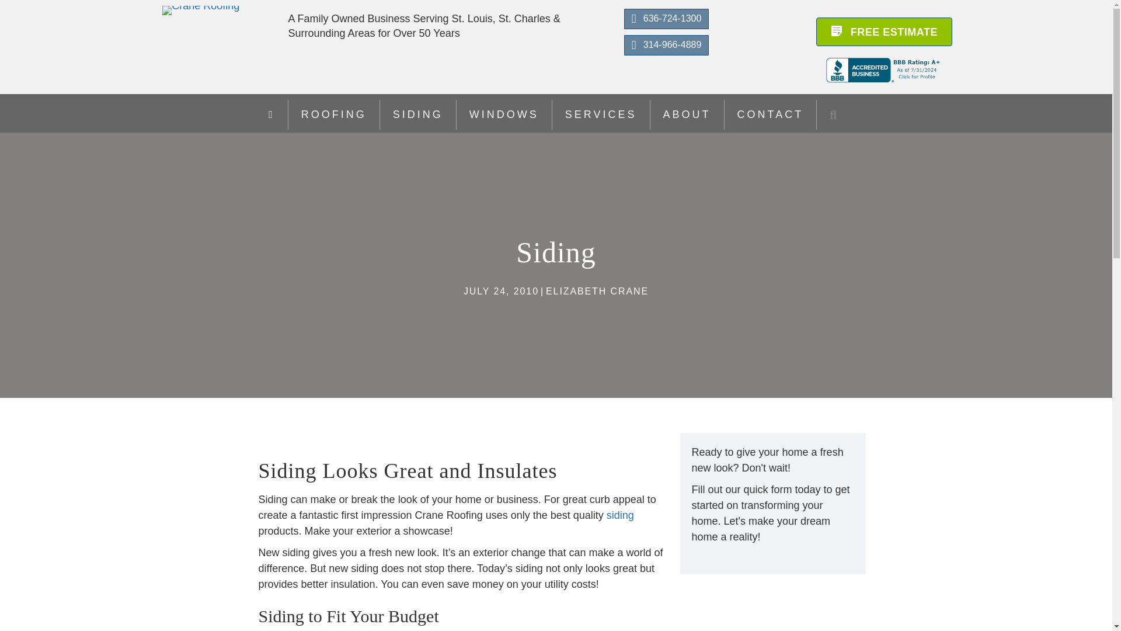 This screenshot has width=1121, height=631. I want to click on siding, so click(620, 515).